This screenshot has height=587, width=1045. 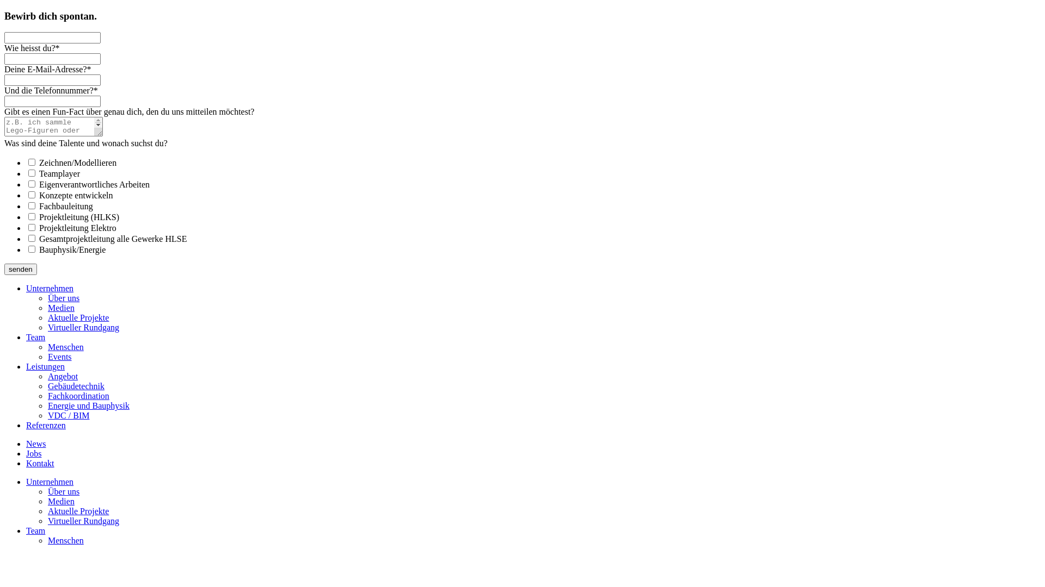 What do you see at coordinates (544, 511) in the screenshot?
I see `Aktuelle Projekte` at bounding box center [544, 511].